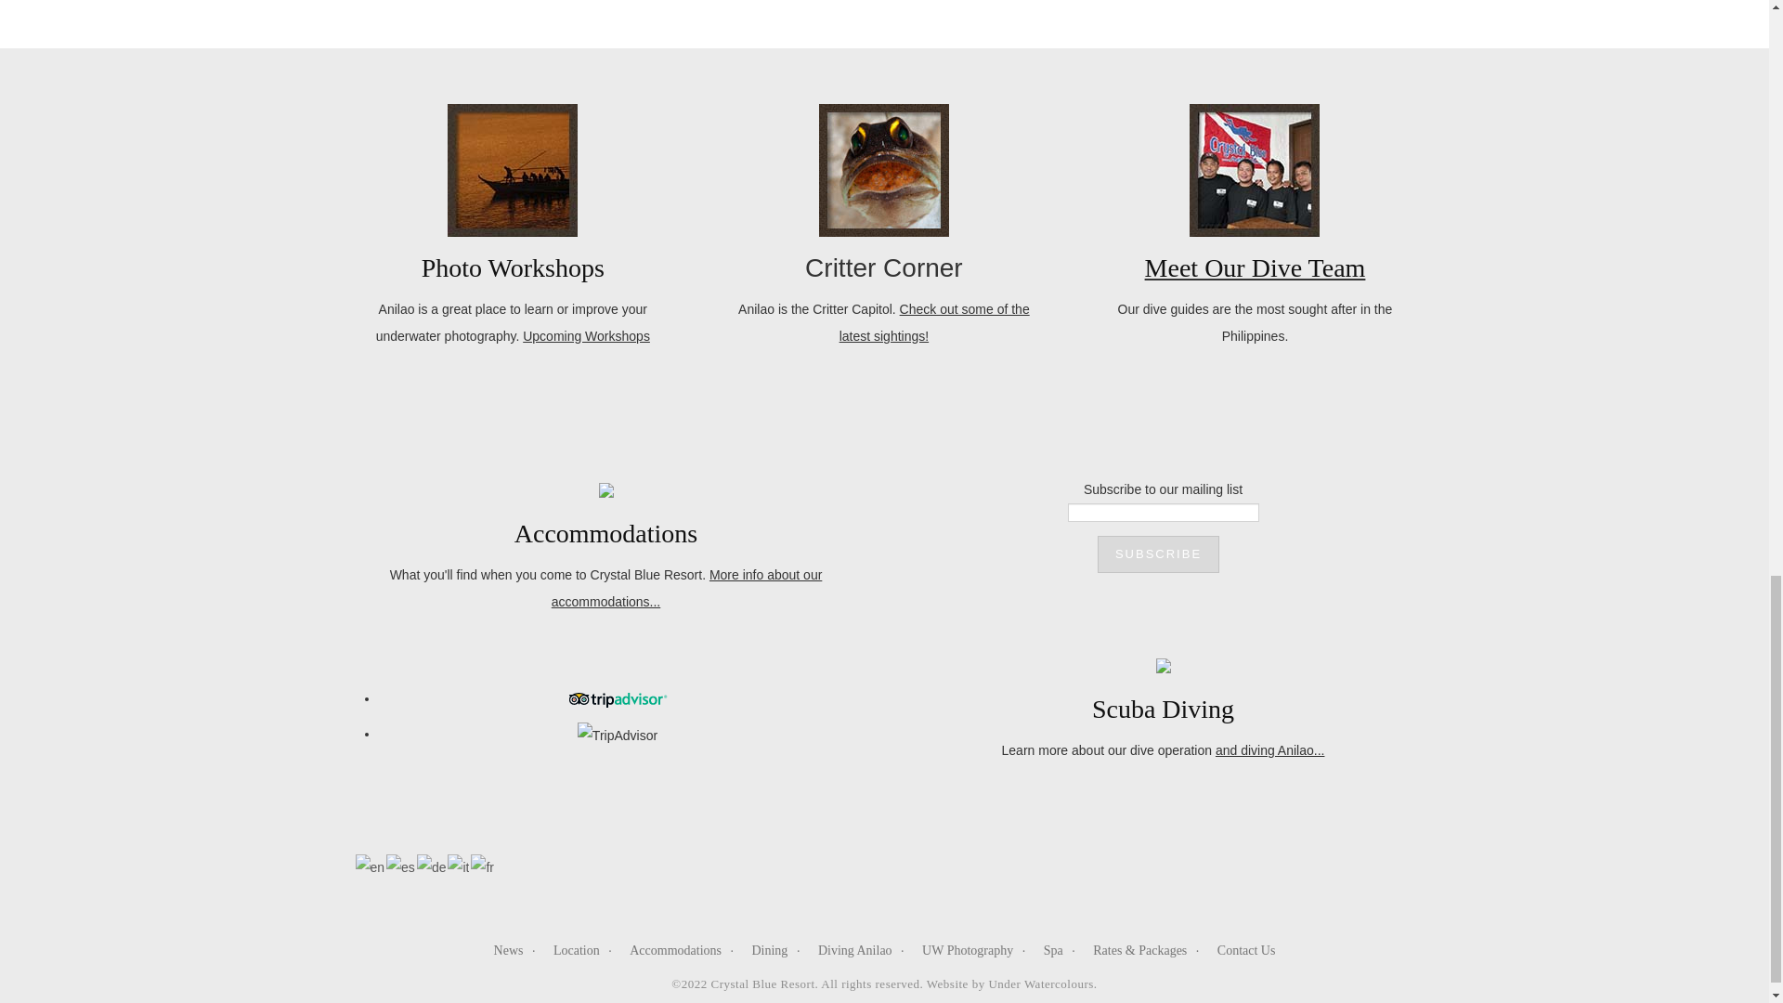 The width and height of the screenshot is (1783, 1003). What do you see at coordinates (459, 866) in the screenshot?
I see `Italiano` at bounding box center [459, 866].